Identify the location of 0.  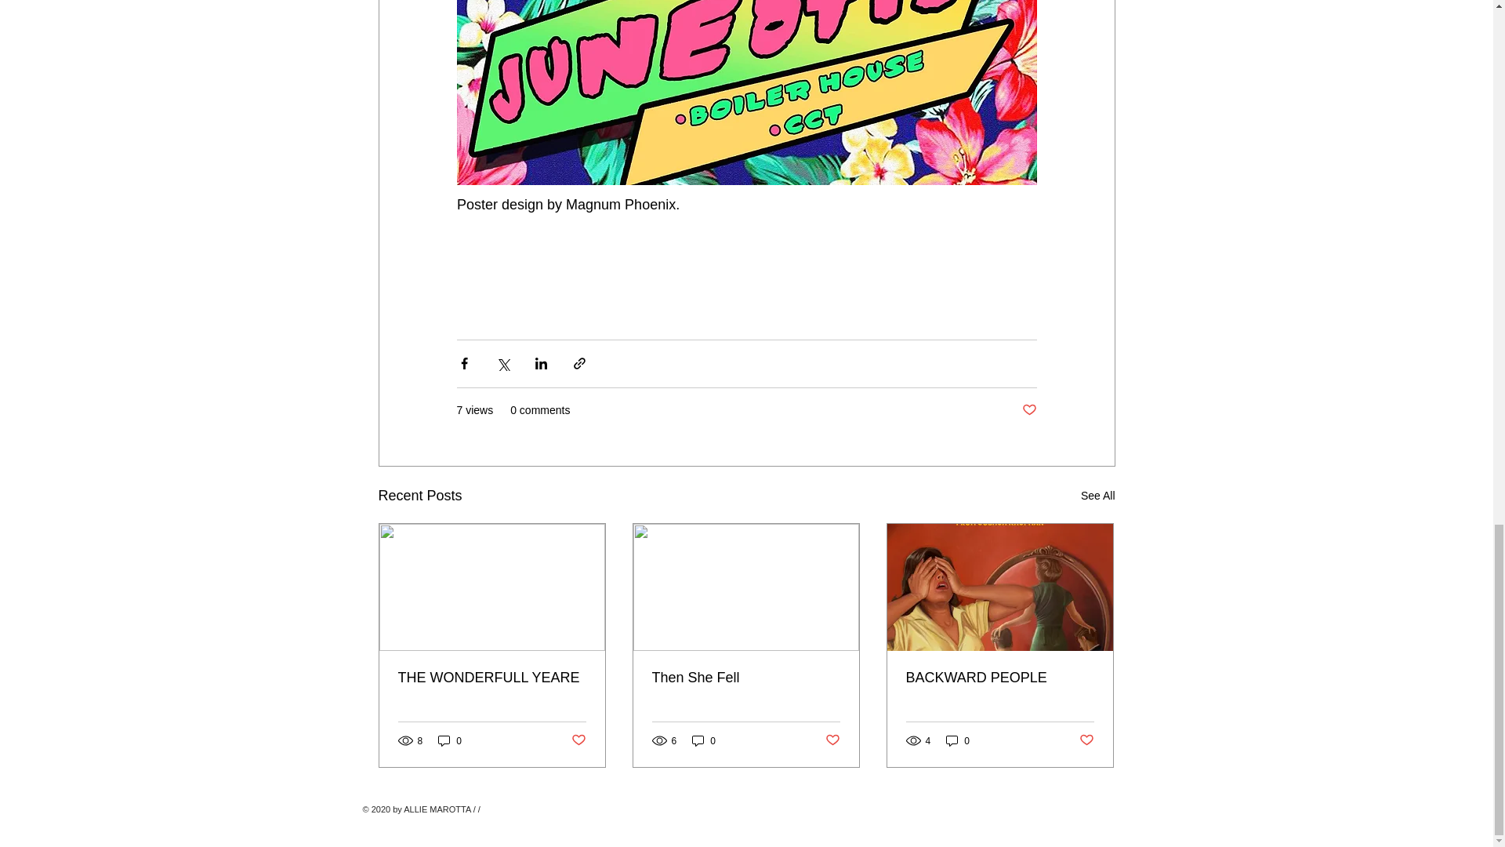
(704, 740).